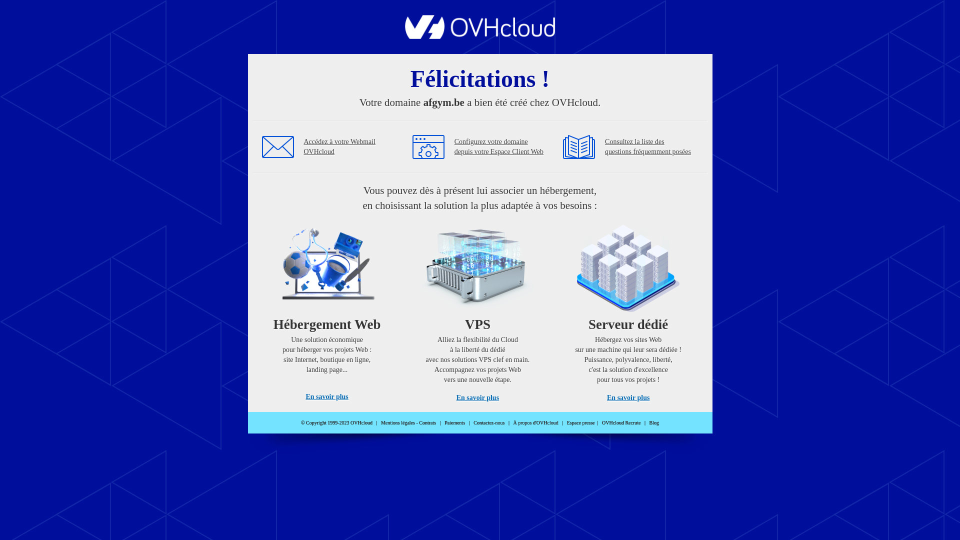 This screenshot has height=540, width=960. What do you see at coordinates (628, 398) in the screenshot?
I see `En savoir plus` at bounding box center [628, 398].